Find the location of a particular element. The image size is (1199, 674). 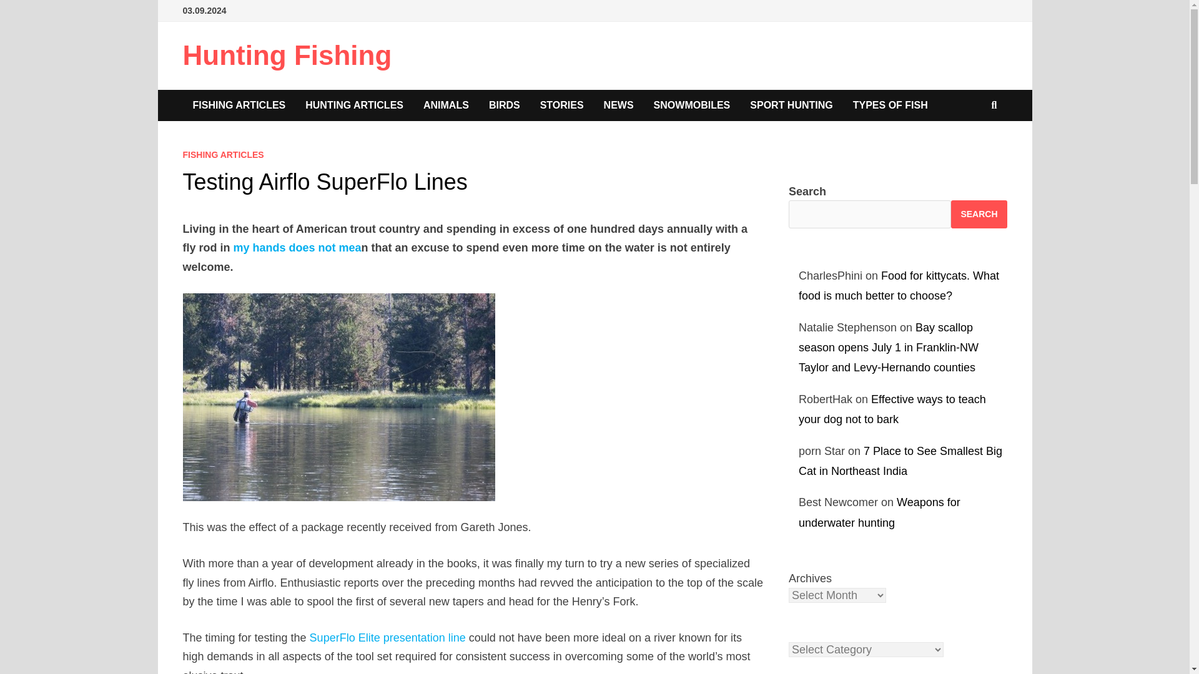

SEARCH is located at coordinates (979, 214).